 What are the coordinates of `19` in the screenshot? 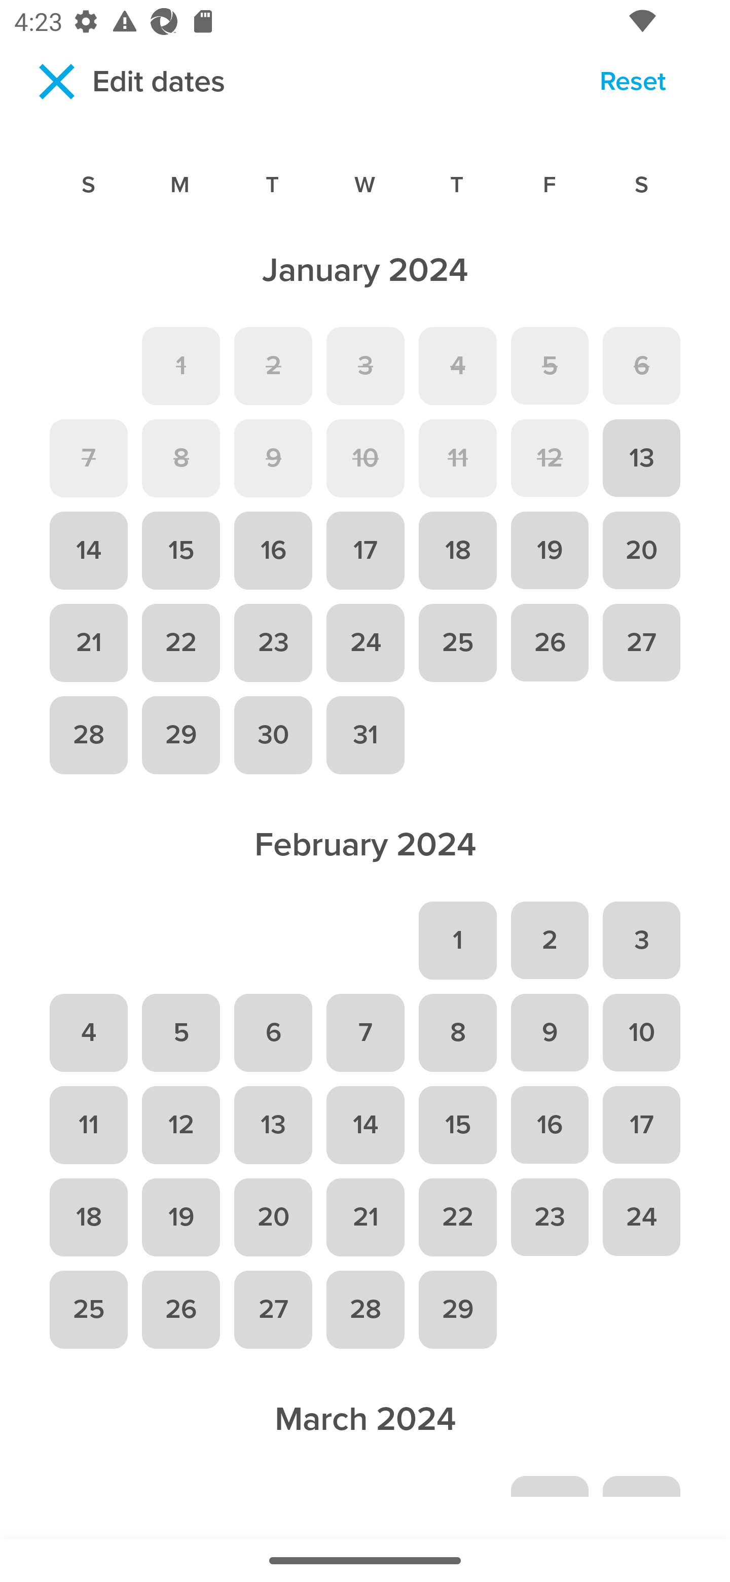 It's located at (550, 551).